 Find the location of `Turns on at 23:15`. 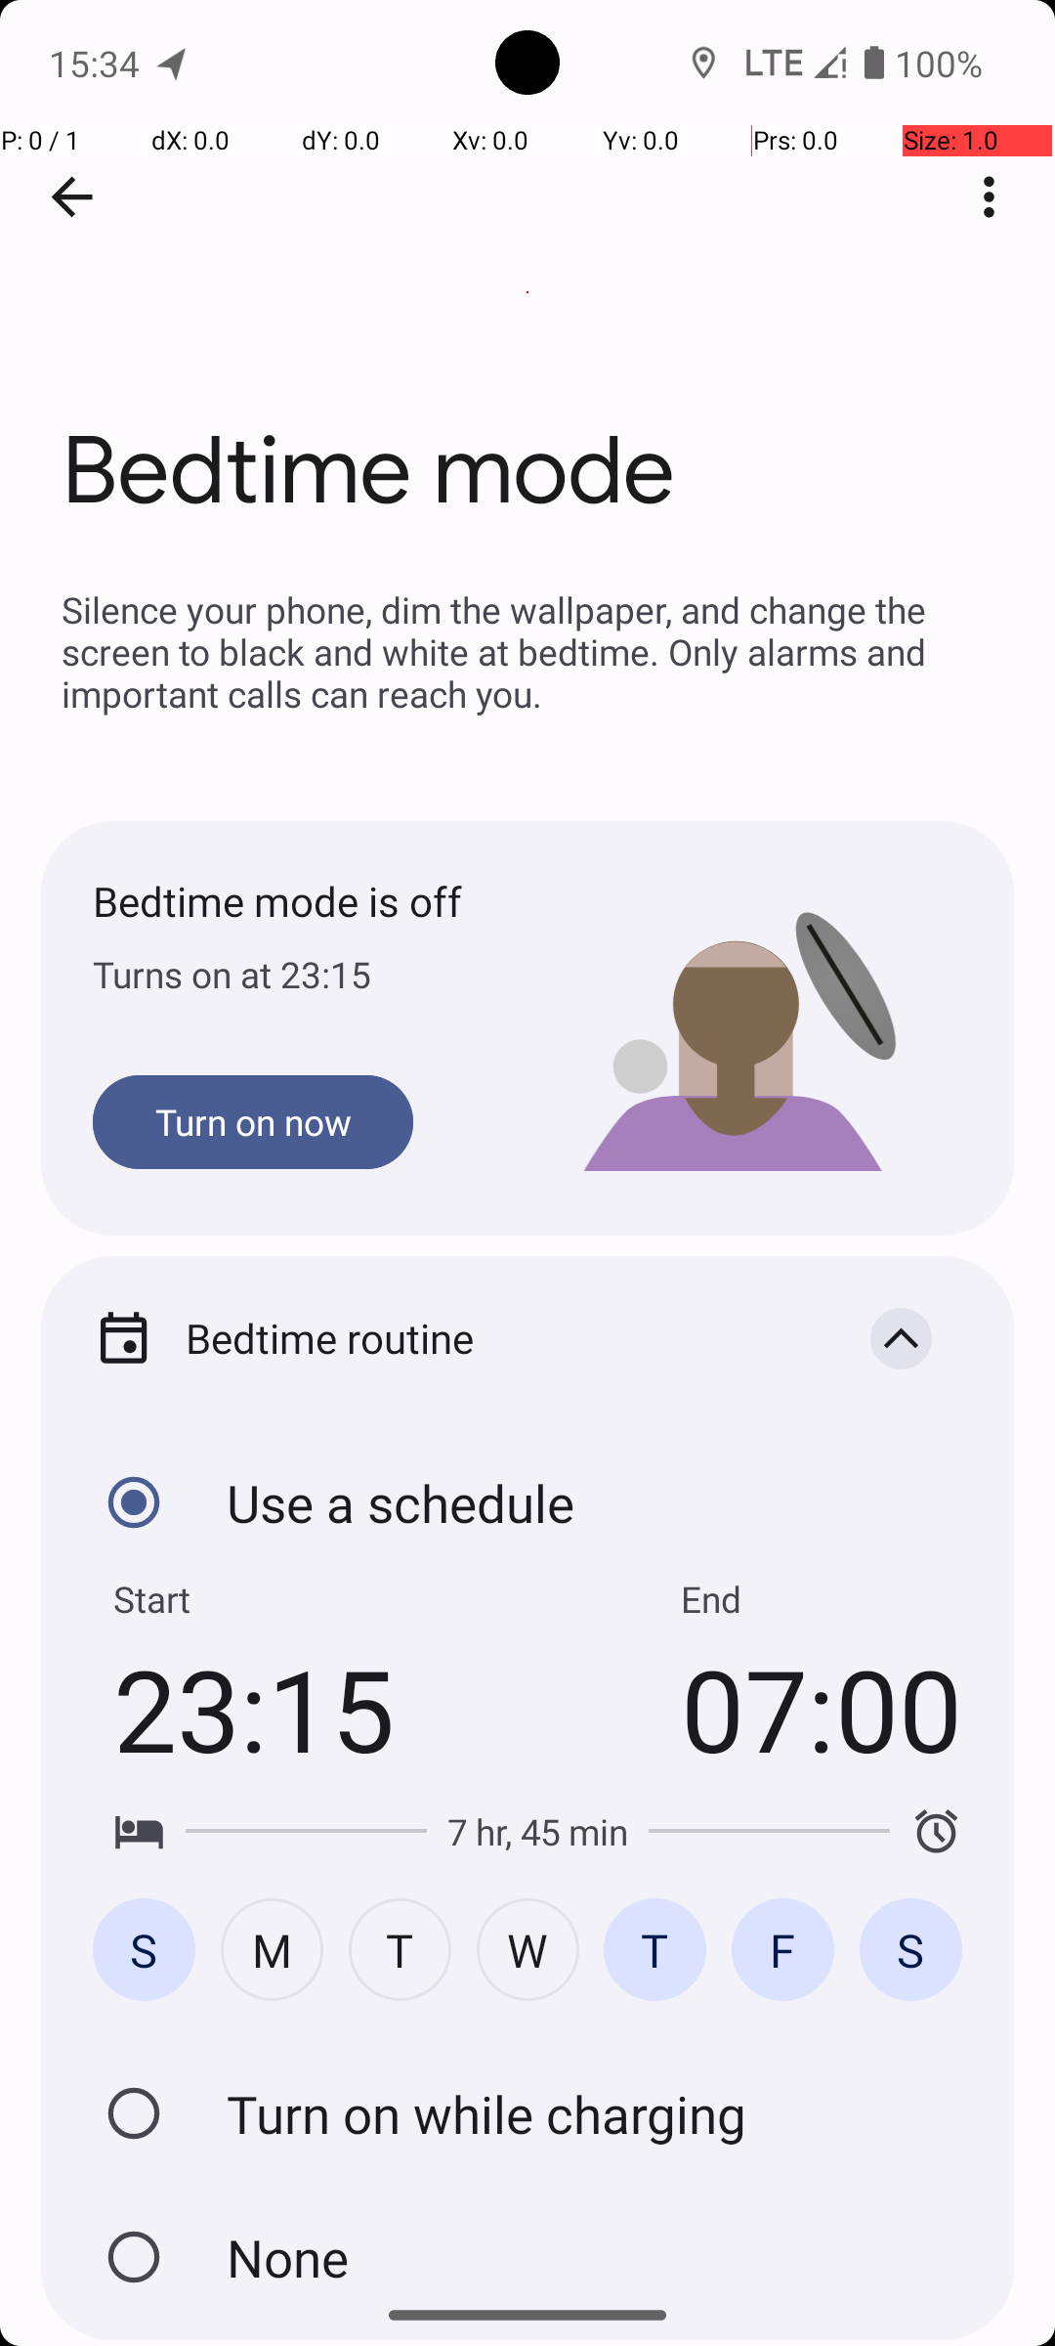

Turns on at 23:15 is located at coordinates (311, 974).